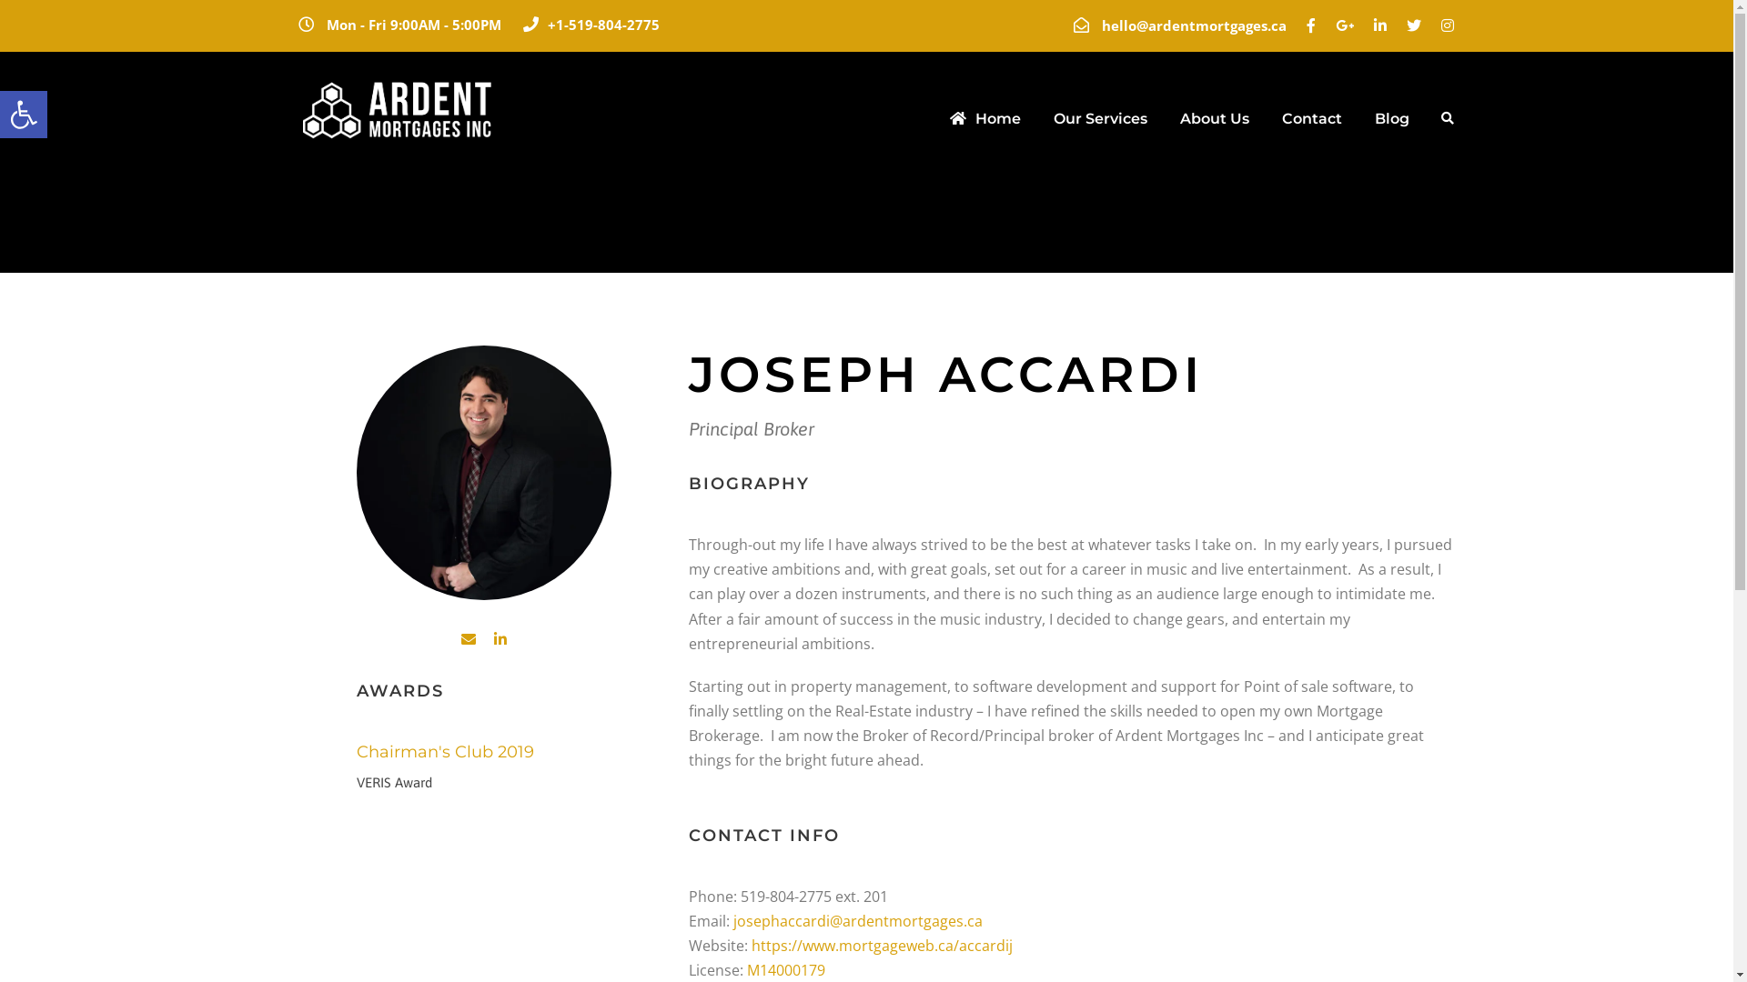  I want to click on https://www.mortgageweb.ca/accardij, so click(883, 946).